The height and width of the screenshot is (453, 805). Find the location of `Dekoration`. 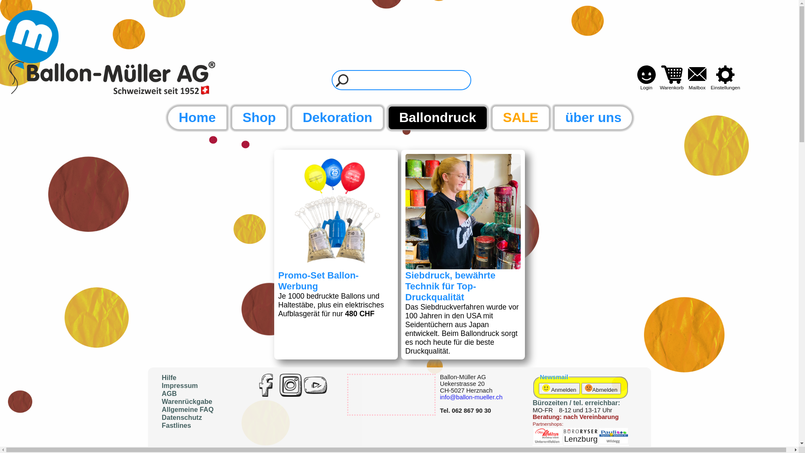

Dekoration is located at coordinates (337, 118).